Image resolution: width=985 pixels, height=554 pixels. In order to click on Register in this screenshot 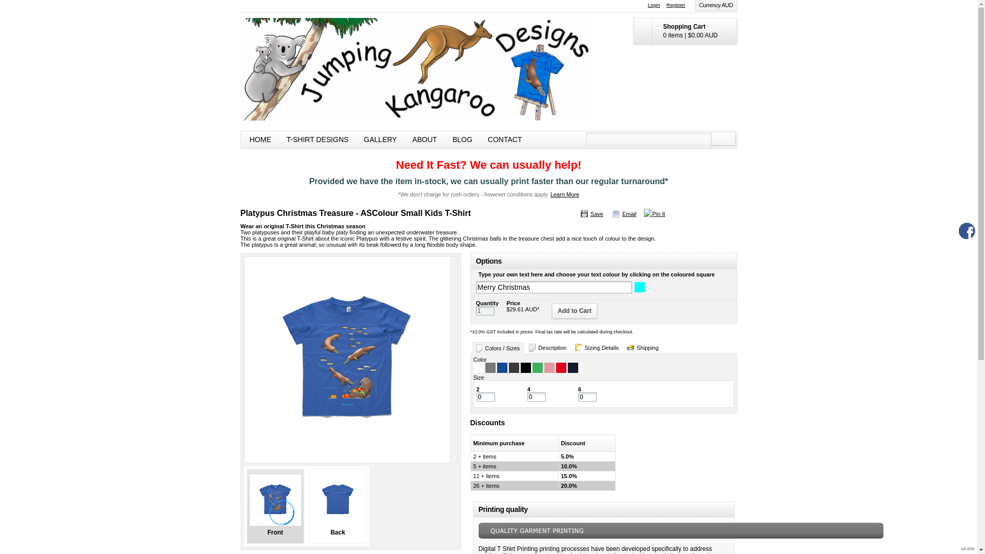, I will do `click(676, 5)`.